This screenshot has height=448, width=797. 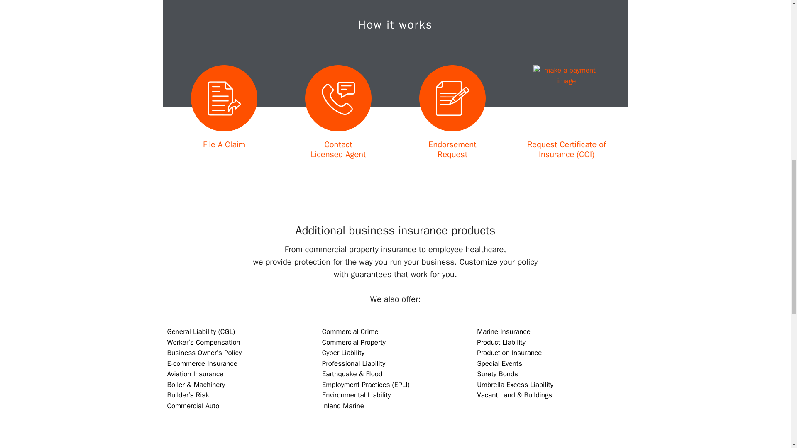 I want to click on Aviation Insurance, so click(x=224, y=144).